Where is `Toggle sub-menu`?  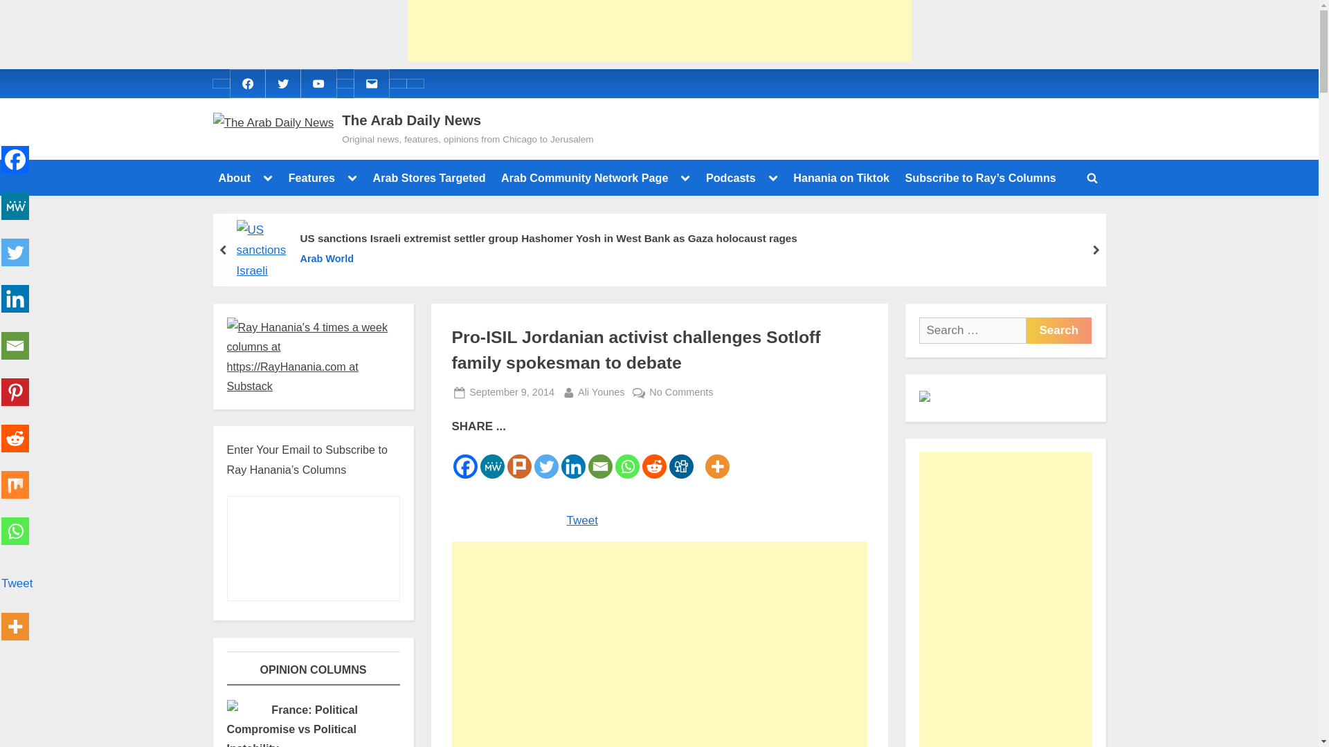
Toggle sub-menu is located at coordinates (685, 178).